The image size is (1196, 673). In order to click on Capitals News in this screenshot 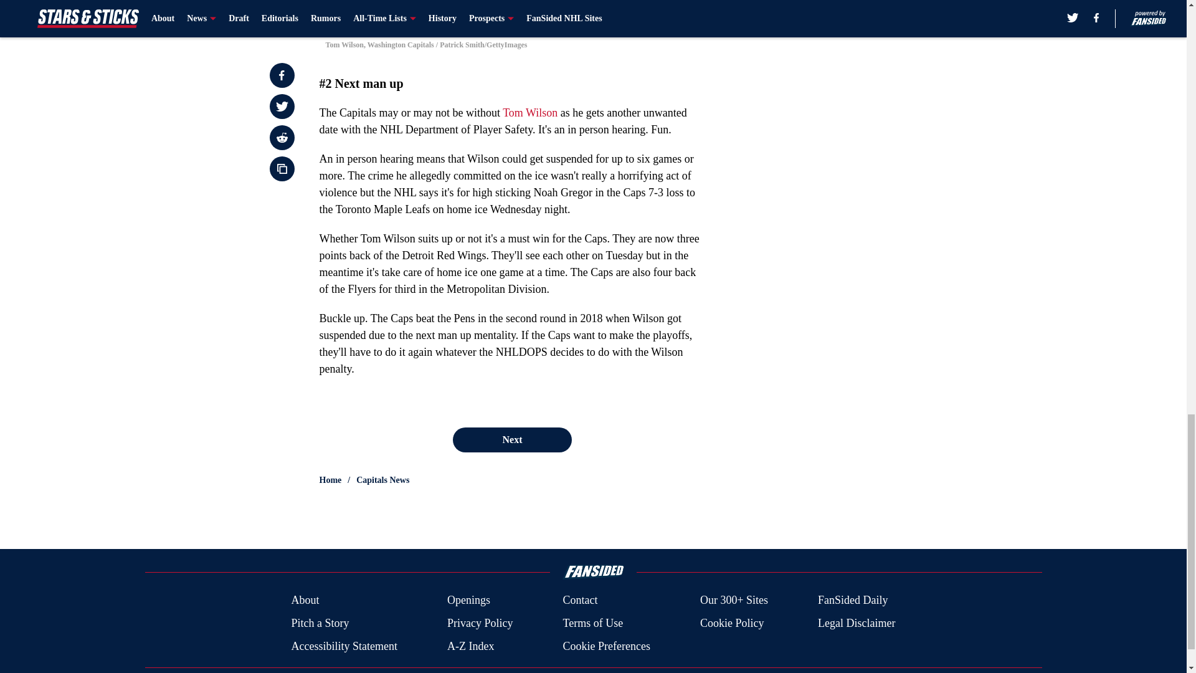, I will do `click(382, 480)`.